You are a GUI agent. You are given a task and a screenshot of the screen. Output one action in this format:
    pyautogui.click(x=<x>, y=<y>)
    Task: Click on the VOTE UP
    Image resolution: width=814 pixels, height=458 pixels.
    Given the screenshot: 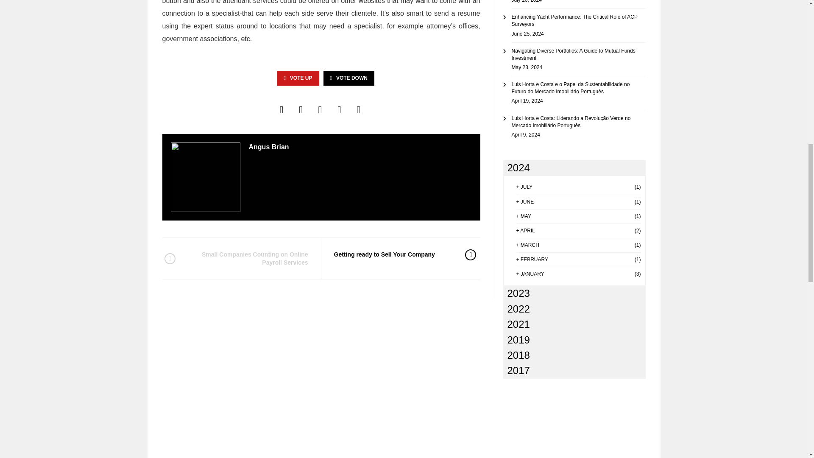 What is the action you would take?
    pyautogui.click(x=298, y=78)
    